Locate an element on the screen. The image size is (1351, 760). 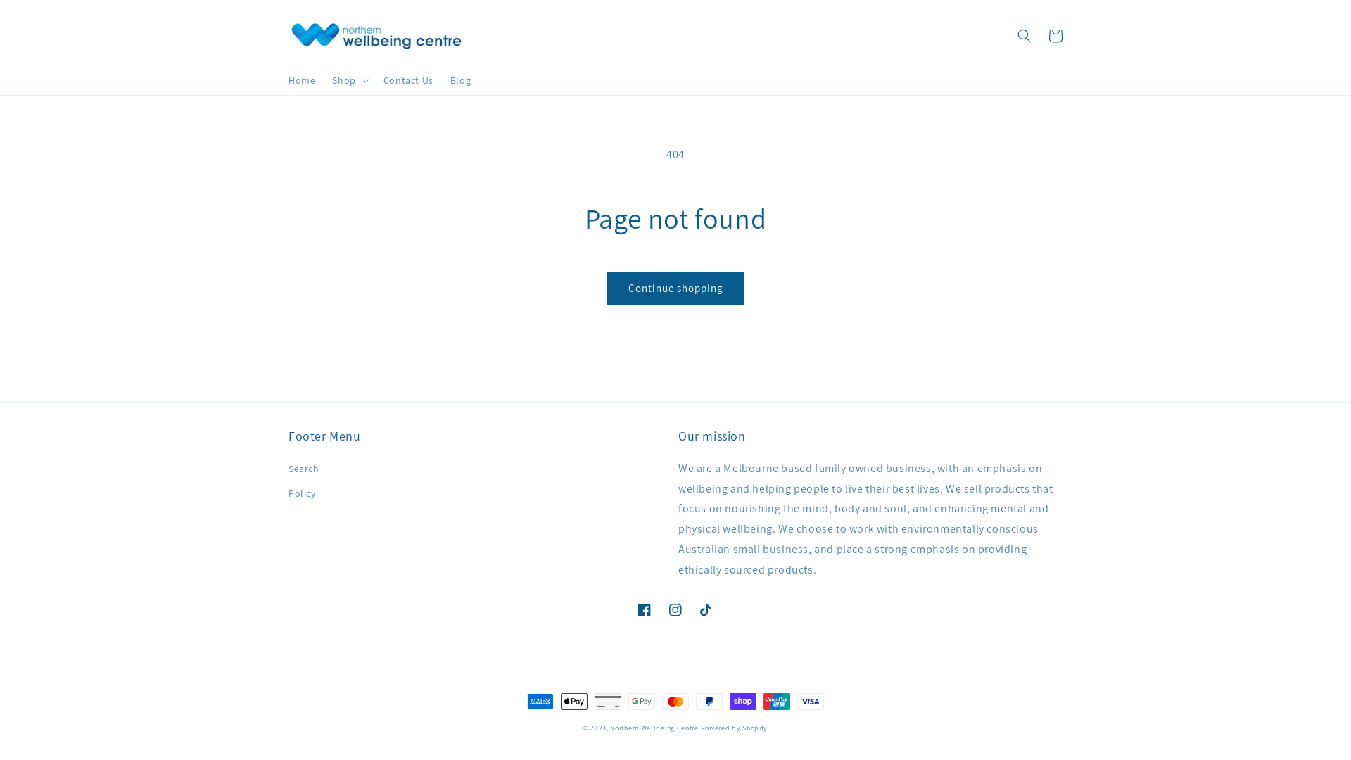
Instagram is located at coordinates (675, 610).